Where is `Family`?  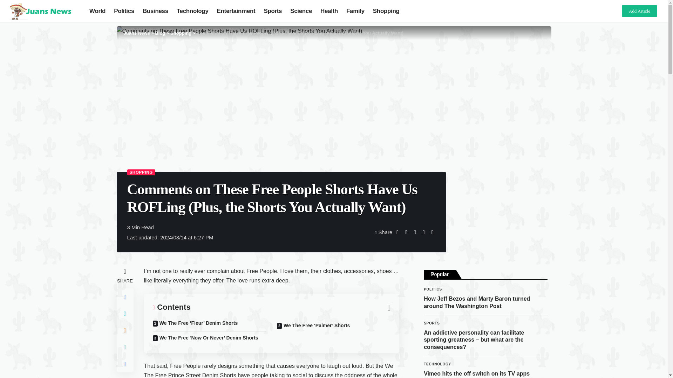
Family is located at coordinates (355, 11).